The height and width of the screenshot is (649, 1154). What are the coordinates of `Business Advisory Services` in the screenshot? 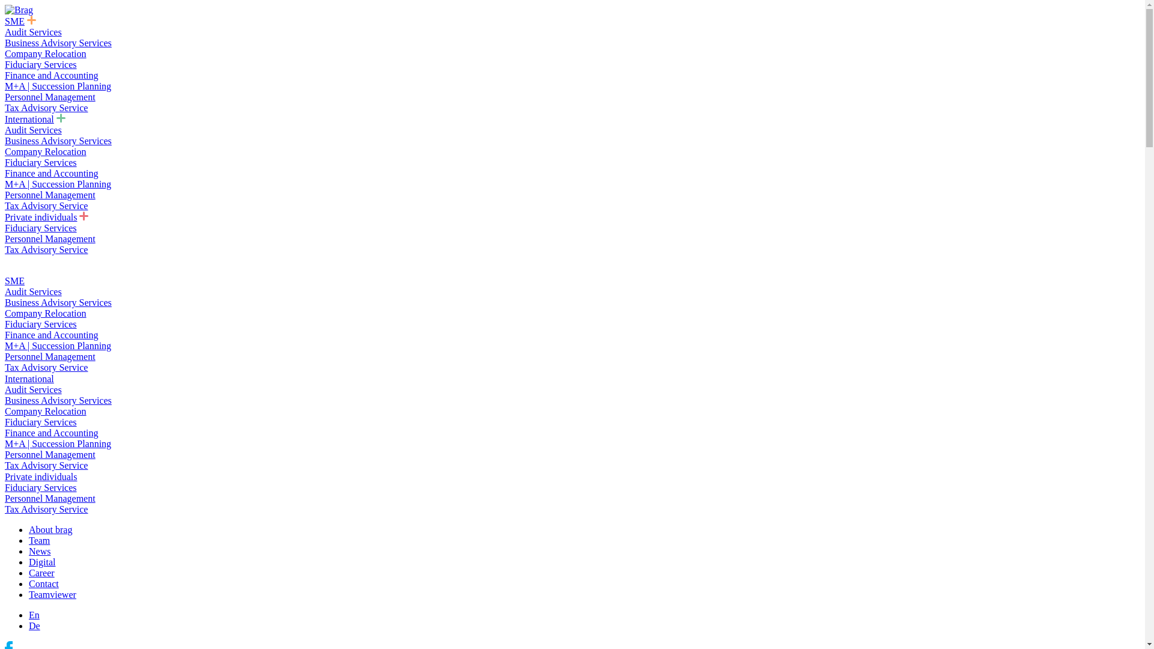 It's located at (58, 141).